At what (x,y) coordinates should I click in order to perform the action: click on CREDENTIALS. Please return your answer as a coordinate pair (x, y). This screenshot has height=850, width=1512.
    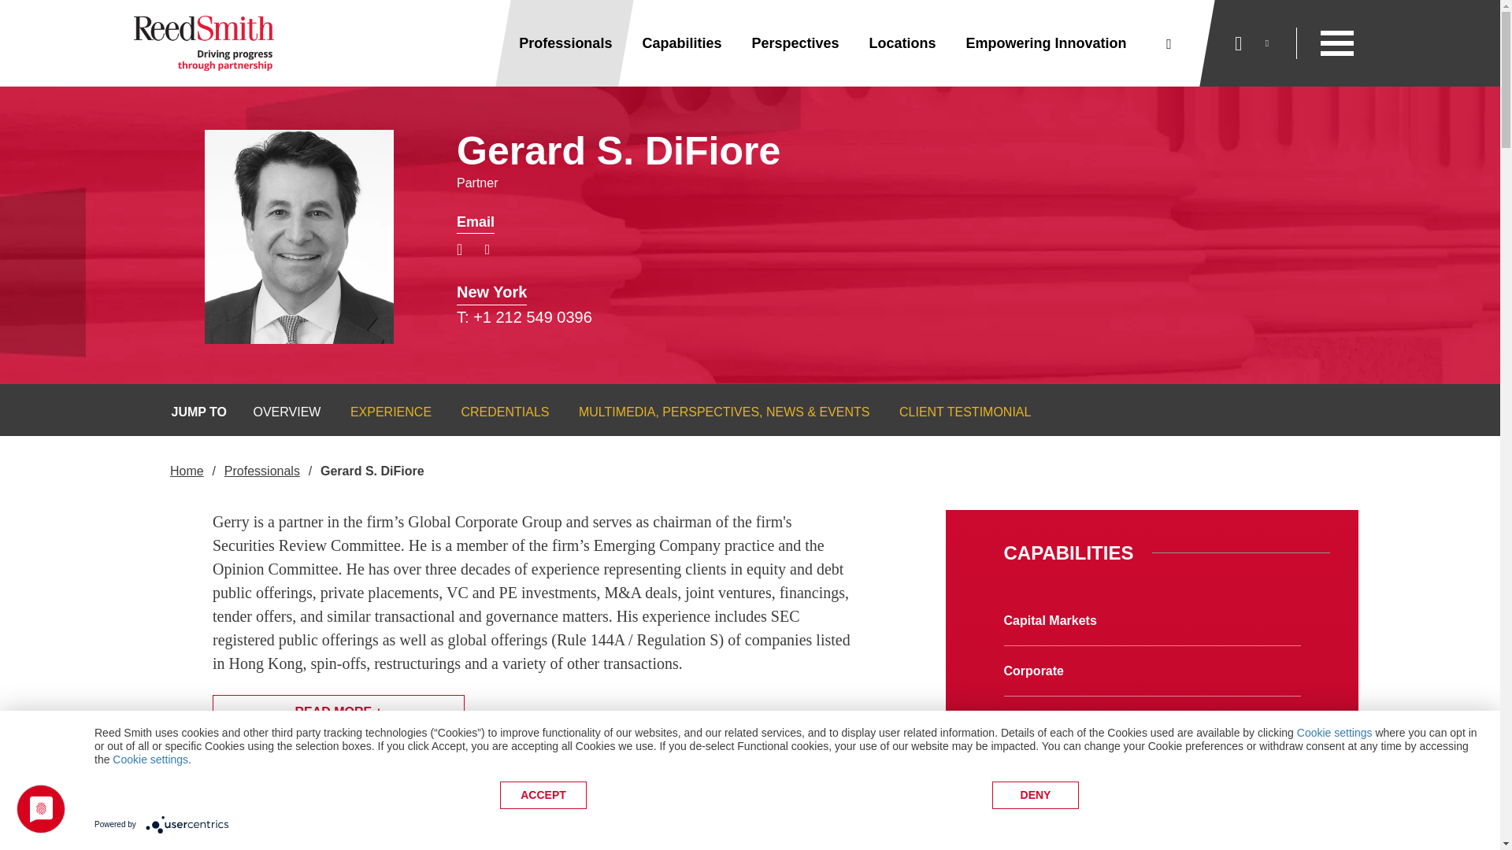
    Looking at the image, I should click on (506, 412).